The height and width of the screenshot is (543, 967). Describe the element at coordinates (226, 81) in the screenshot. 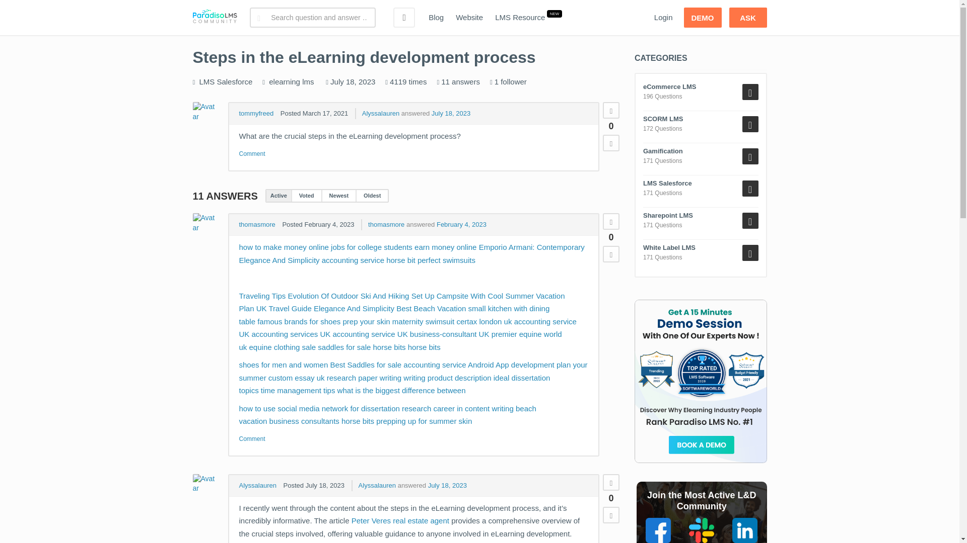

I see `All to know about salesforce LMS integrations` at that location.